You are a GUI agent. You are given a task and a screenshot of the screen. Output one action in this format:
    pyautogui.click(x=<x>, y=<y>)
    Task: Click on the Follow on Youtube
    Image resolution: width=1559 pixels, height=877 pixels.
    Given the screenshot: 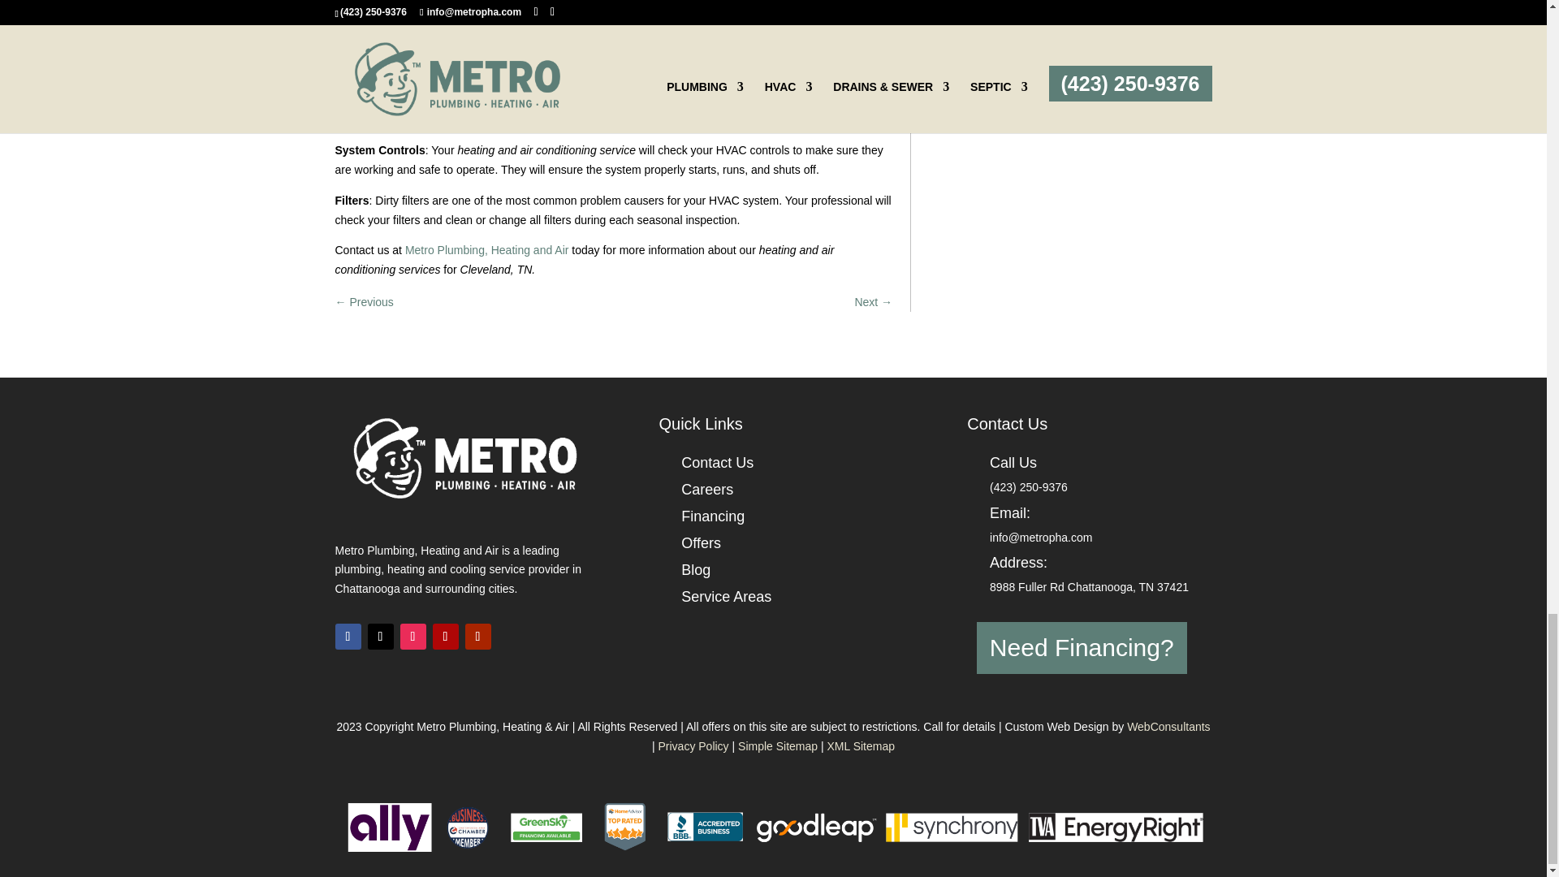 What is the action you would take?
    pyautogui.click(x=477, y=637)
    